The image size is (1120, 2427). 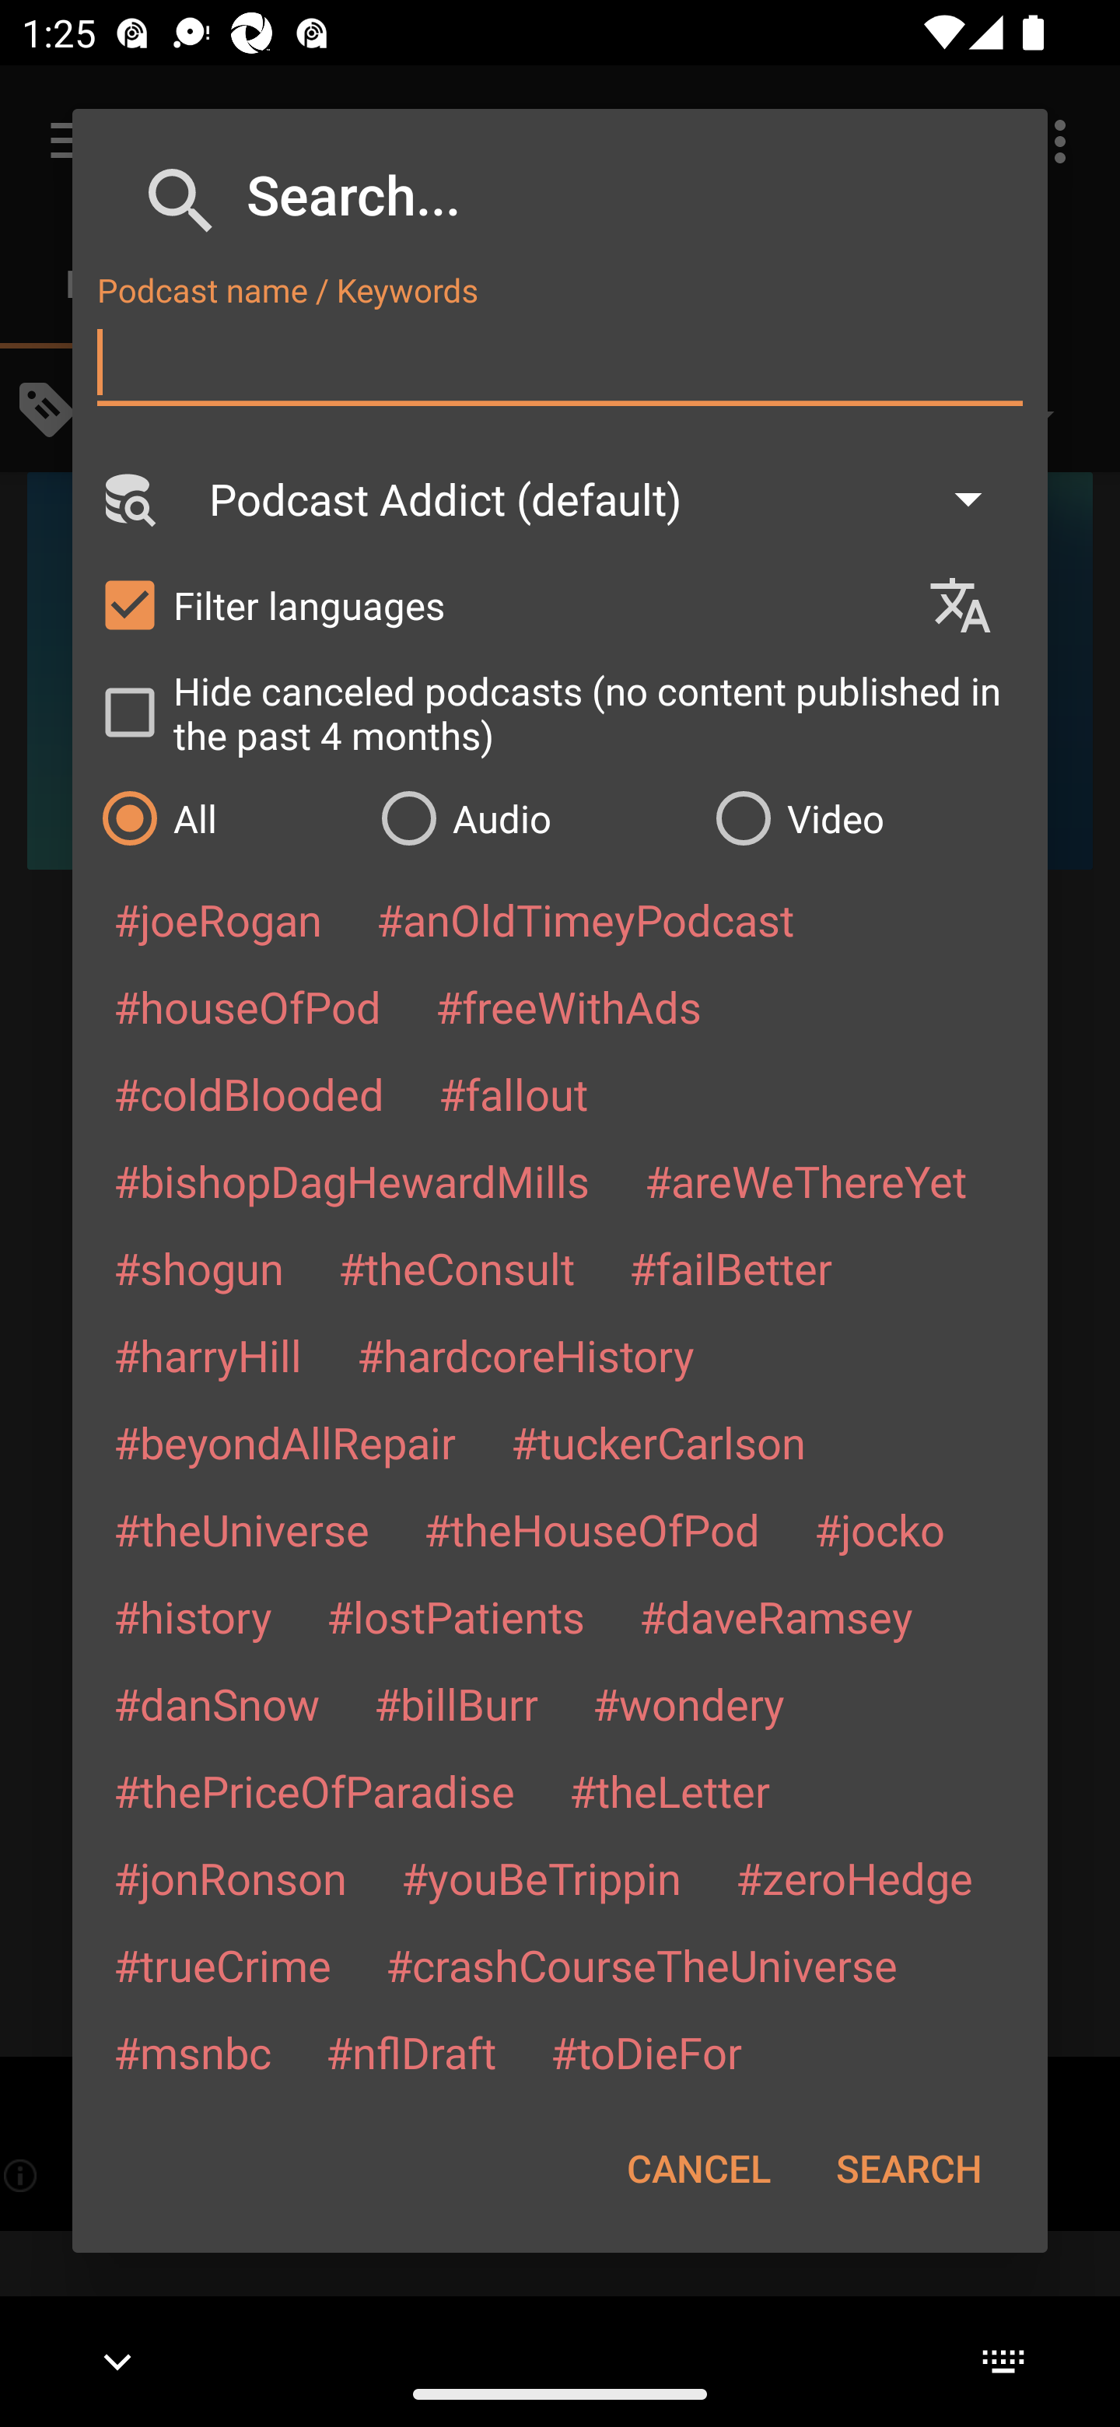 What do you see at coordinates (585, 919) in the screenshot?
I see `#anOldTimeyPodcast` at bounding box center [585, 919].